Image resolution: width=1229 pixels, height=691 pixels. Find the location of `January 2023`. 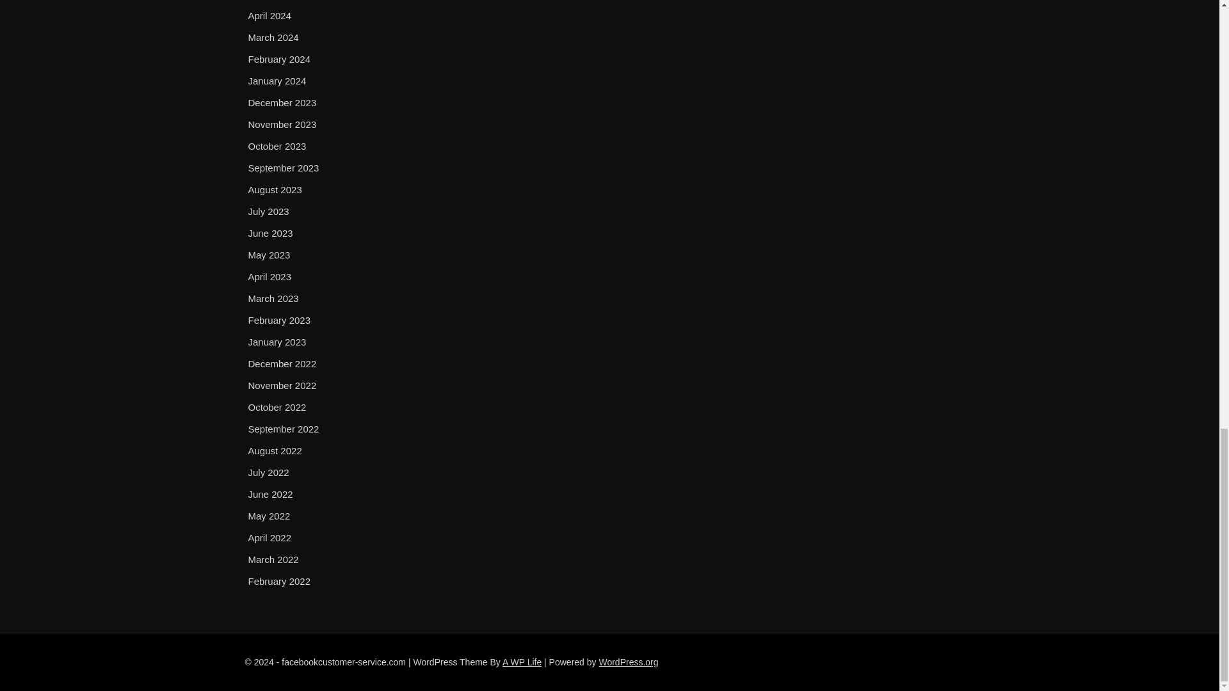

January 2023 is located at coordinates (277, 342).